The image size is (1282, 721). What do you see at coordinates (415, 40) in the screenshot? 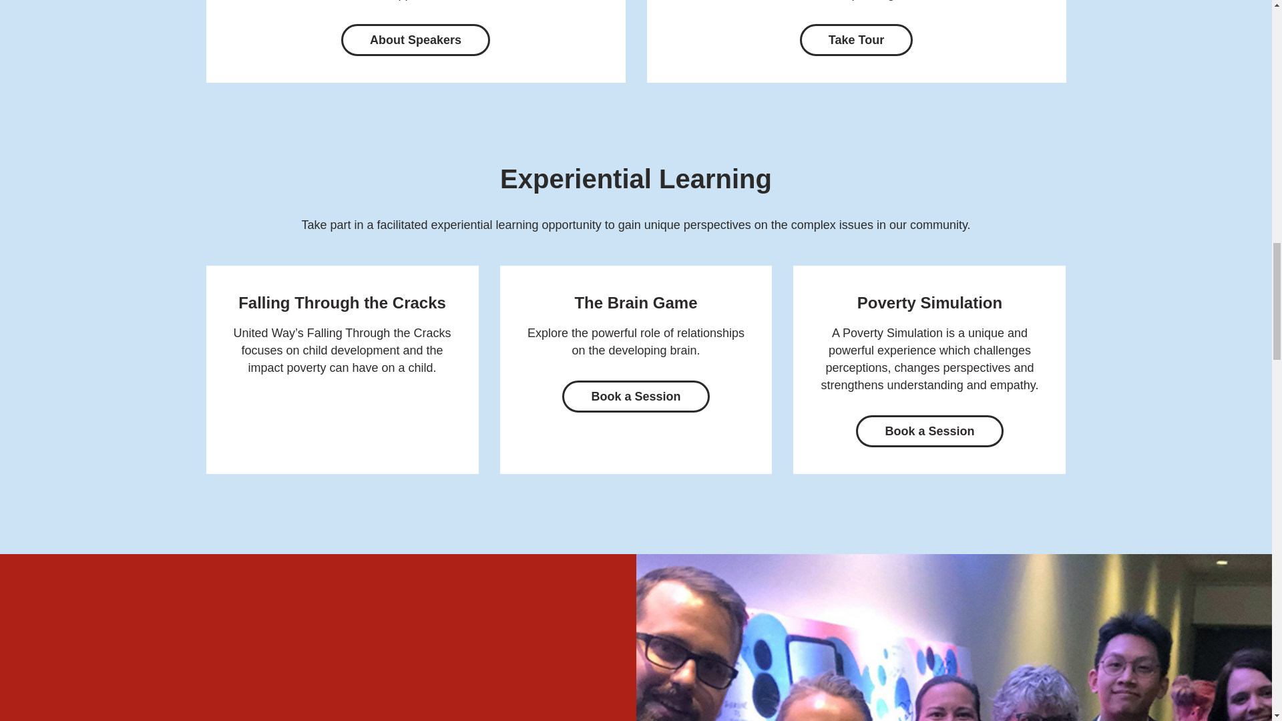
I see `About Speakers` at bounding box center [415, 40].